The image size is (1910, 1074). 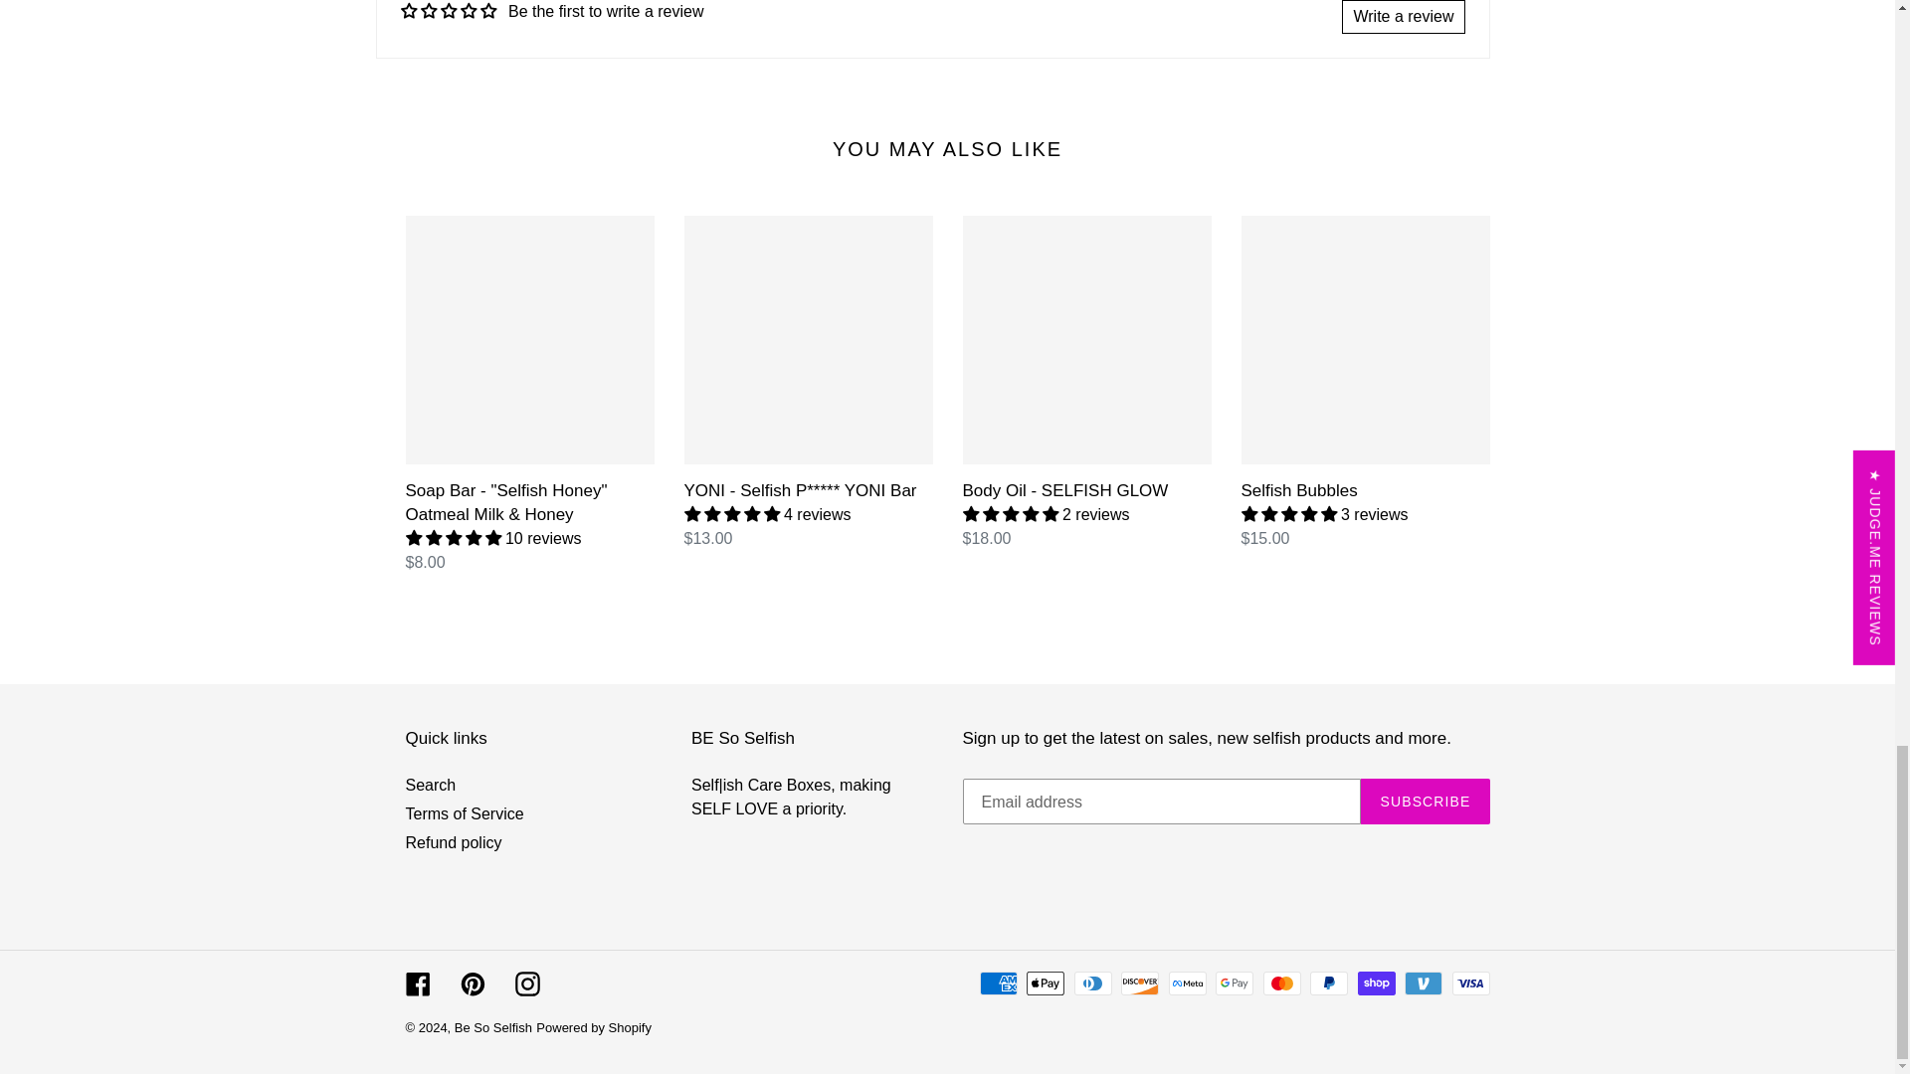 What do you see at coordinates (1425, 802) in the screenshot?
I see `SUBSCRIBE` at bounding box center [1425, 802].